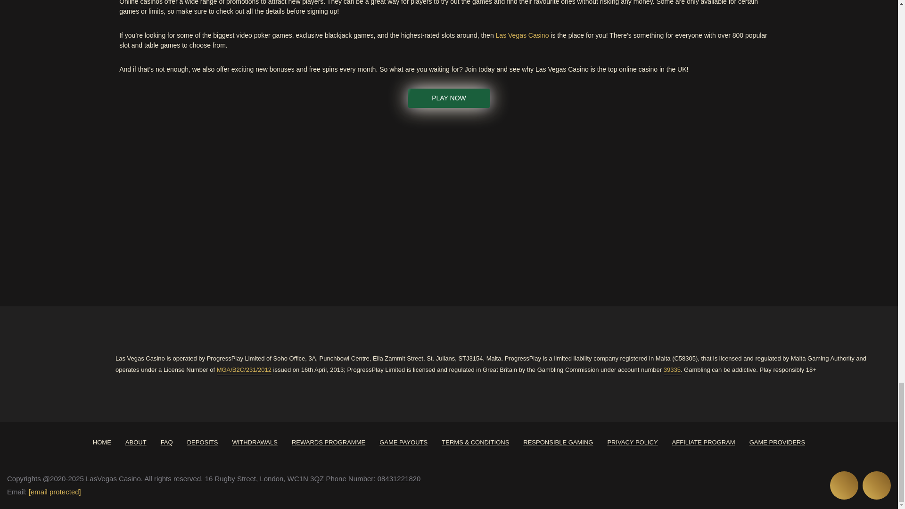 The height and width of the screenshot is (509, 905). What do you see at coordinates (522, 35) in the screenshot?
I see `Las Vegas Casino` at bounding box center [522, 35].